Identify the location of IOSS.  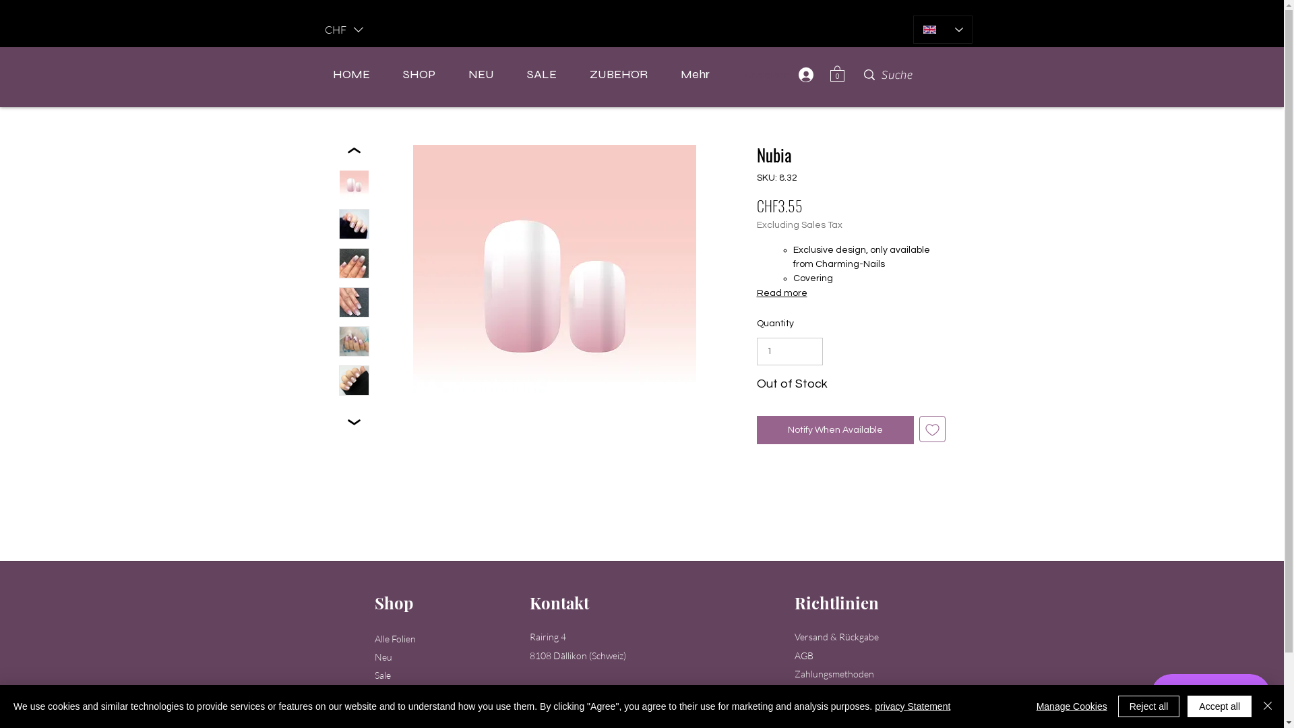
(623, 28).